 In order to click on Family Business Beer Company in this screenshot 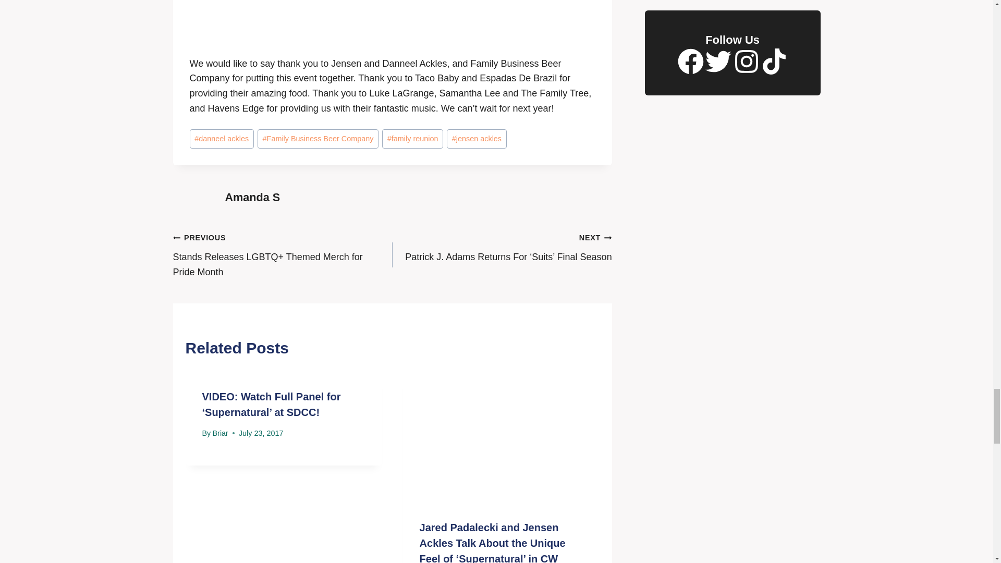, I will do `click(318, 139)`.